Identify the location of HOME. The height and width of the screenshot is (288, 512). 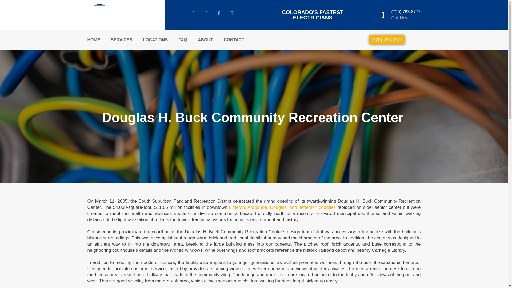
(94, 40).